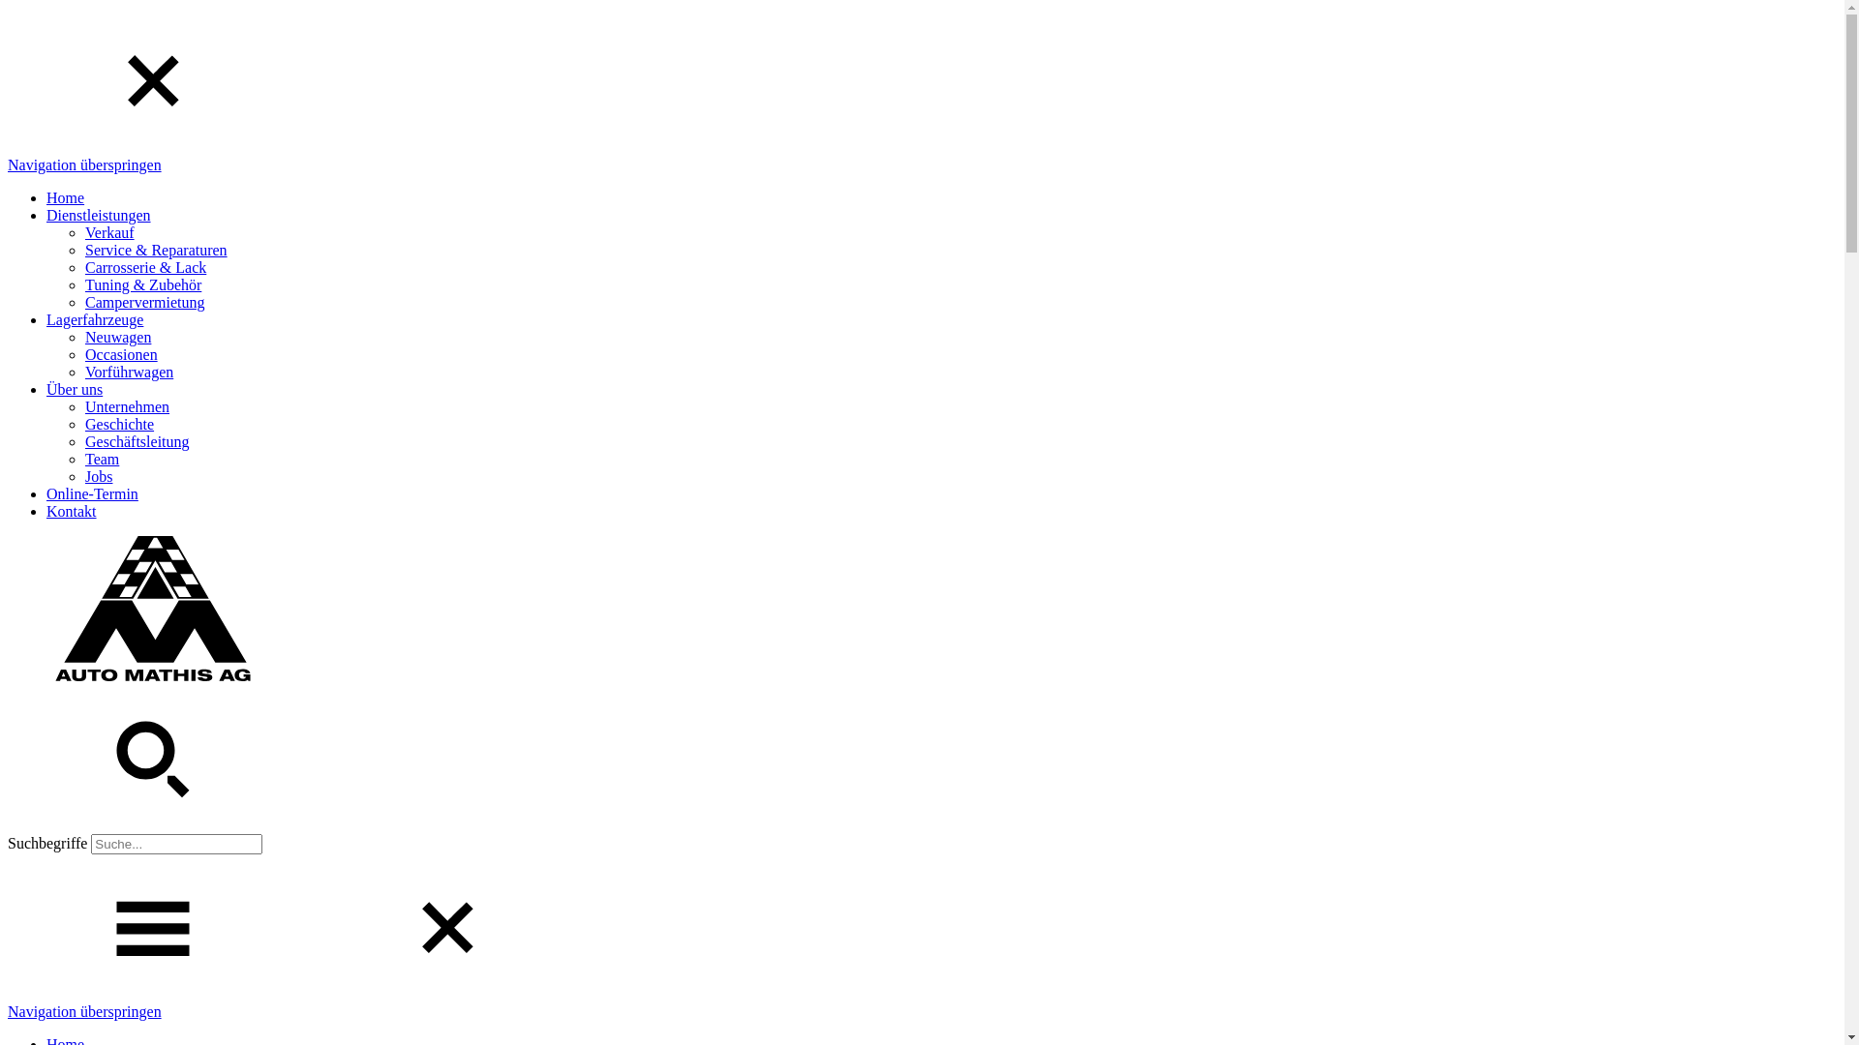 This screenshot has height=1045, width=1859. Describe the element at coordinates (72, 511) in the screenshot. I see `Kontakt` at that location.